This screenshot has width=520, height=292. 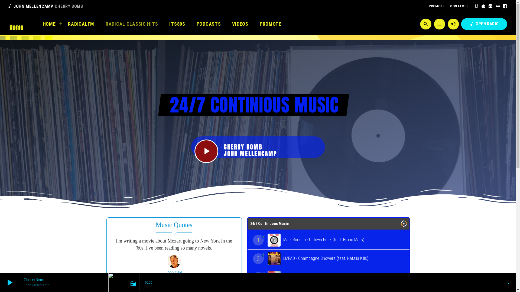 I want to click on PROMOTE, so click(x=271, y=24).